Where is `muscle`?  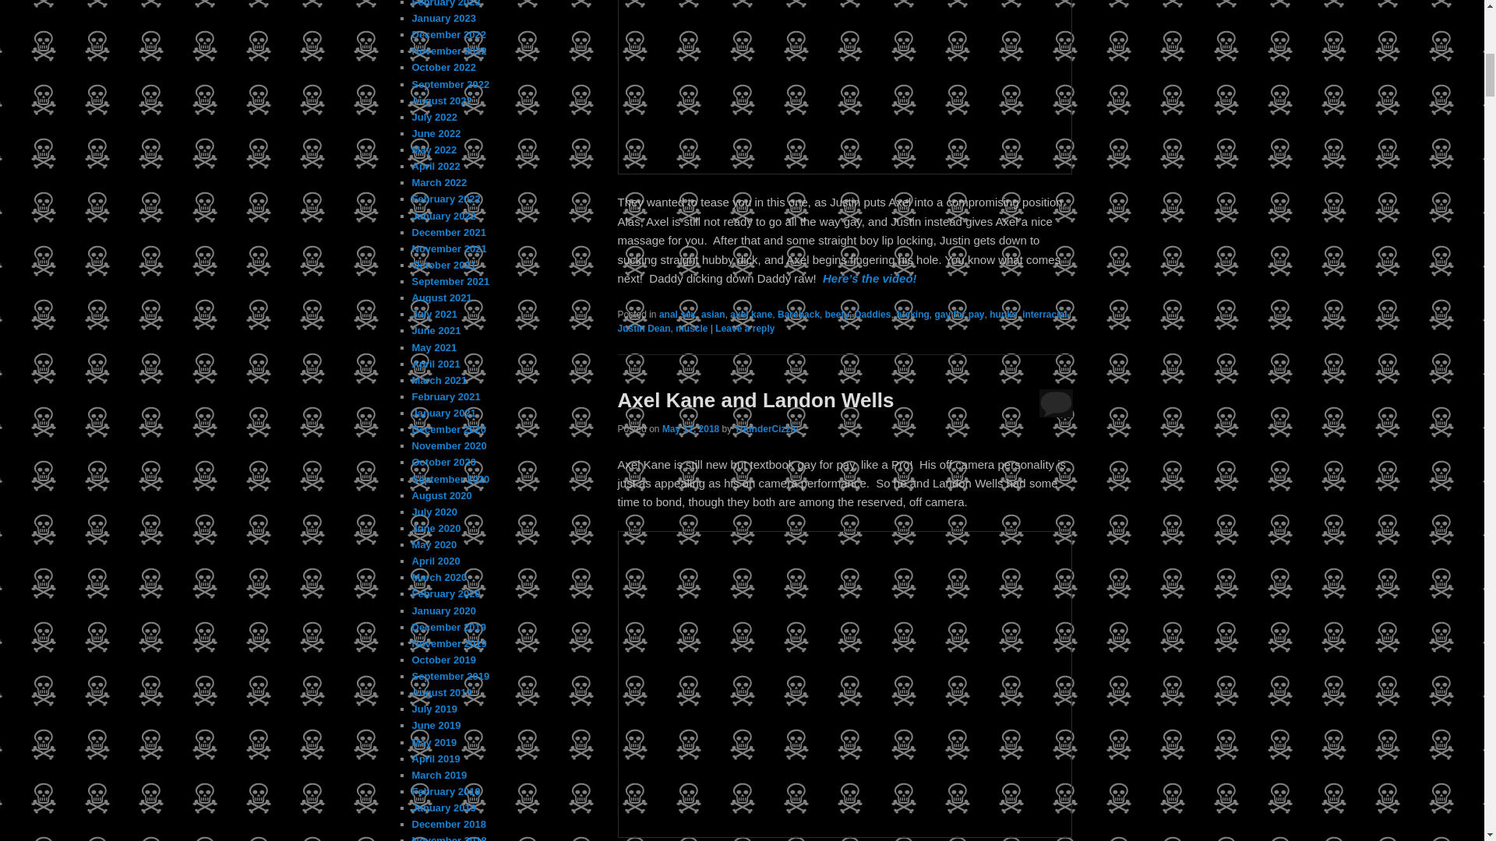 muscle is located at coordinates (692, 328).